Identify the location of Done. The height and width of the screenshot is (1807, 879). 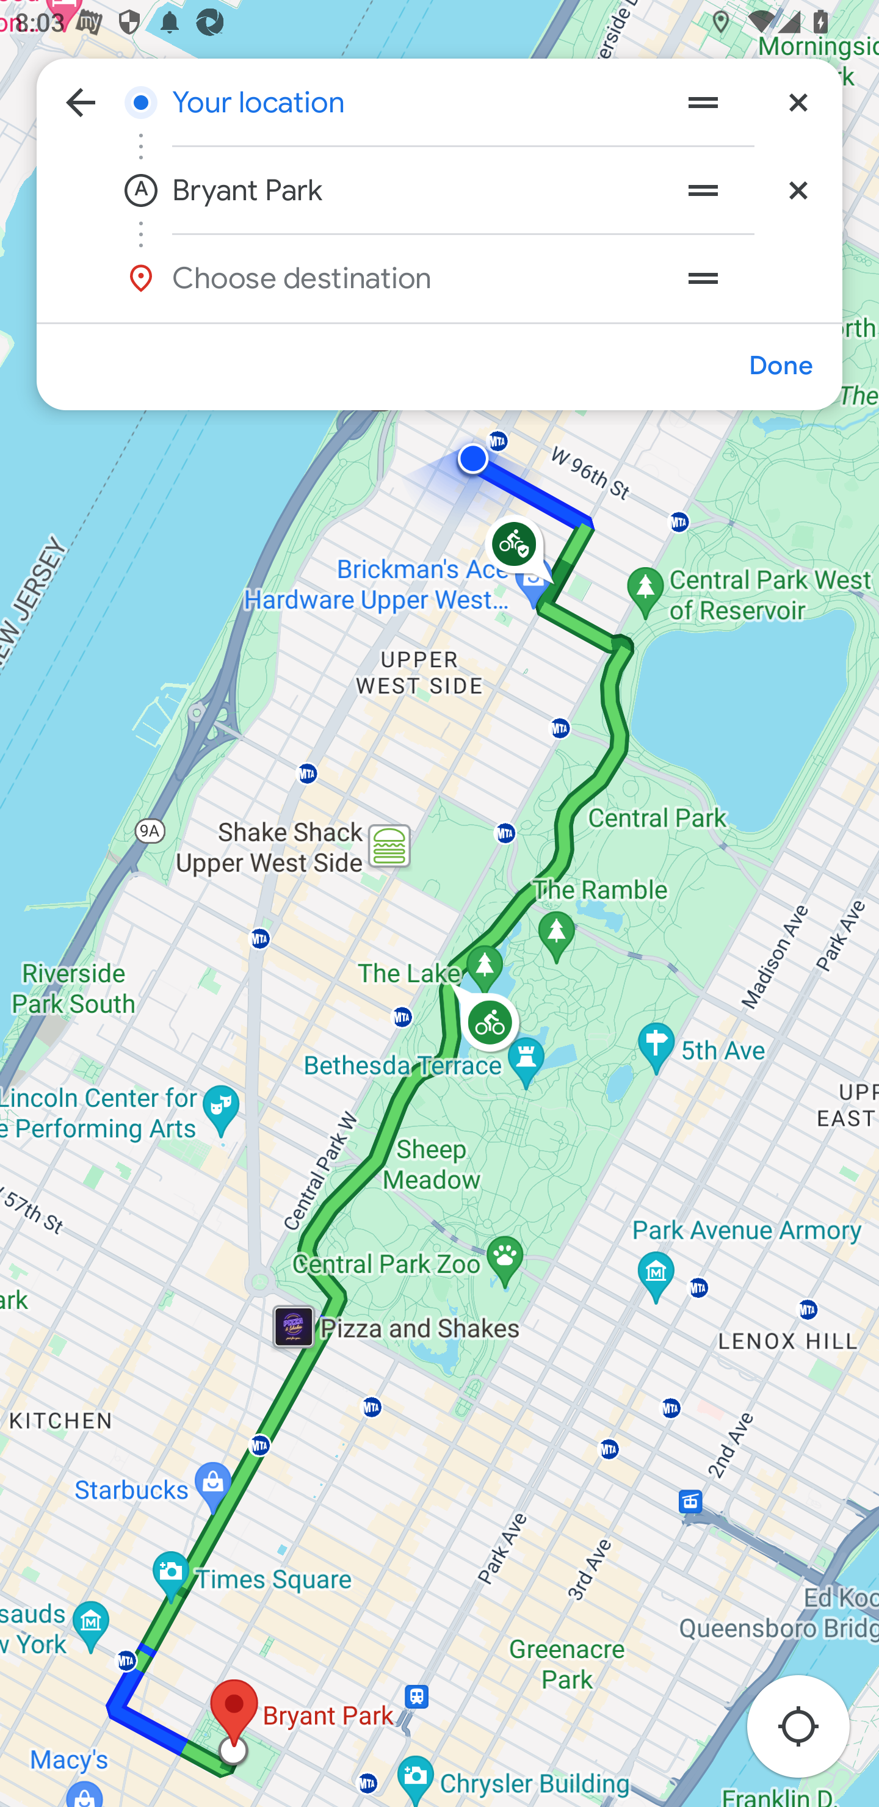
(780, 365).